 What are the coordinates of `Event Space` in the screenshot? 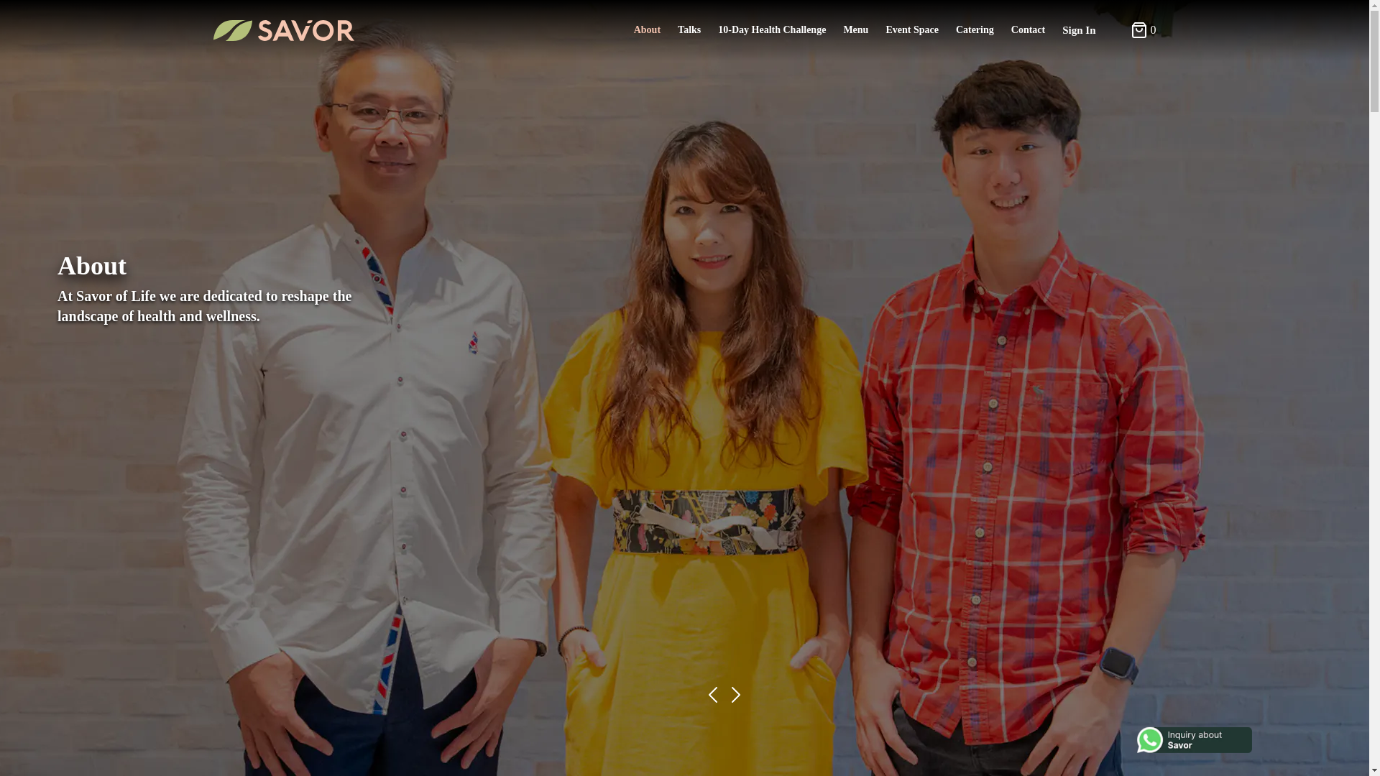 It's located at (911, 30).